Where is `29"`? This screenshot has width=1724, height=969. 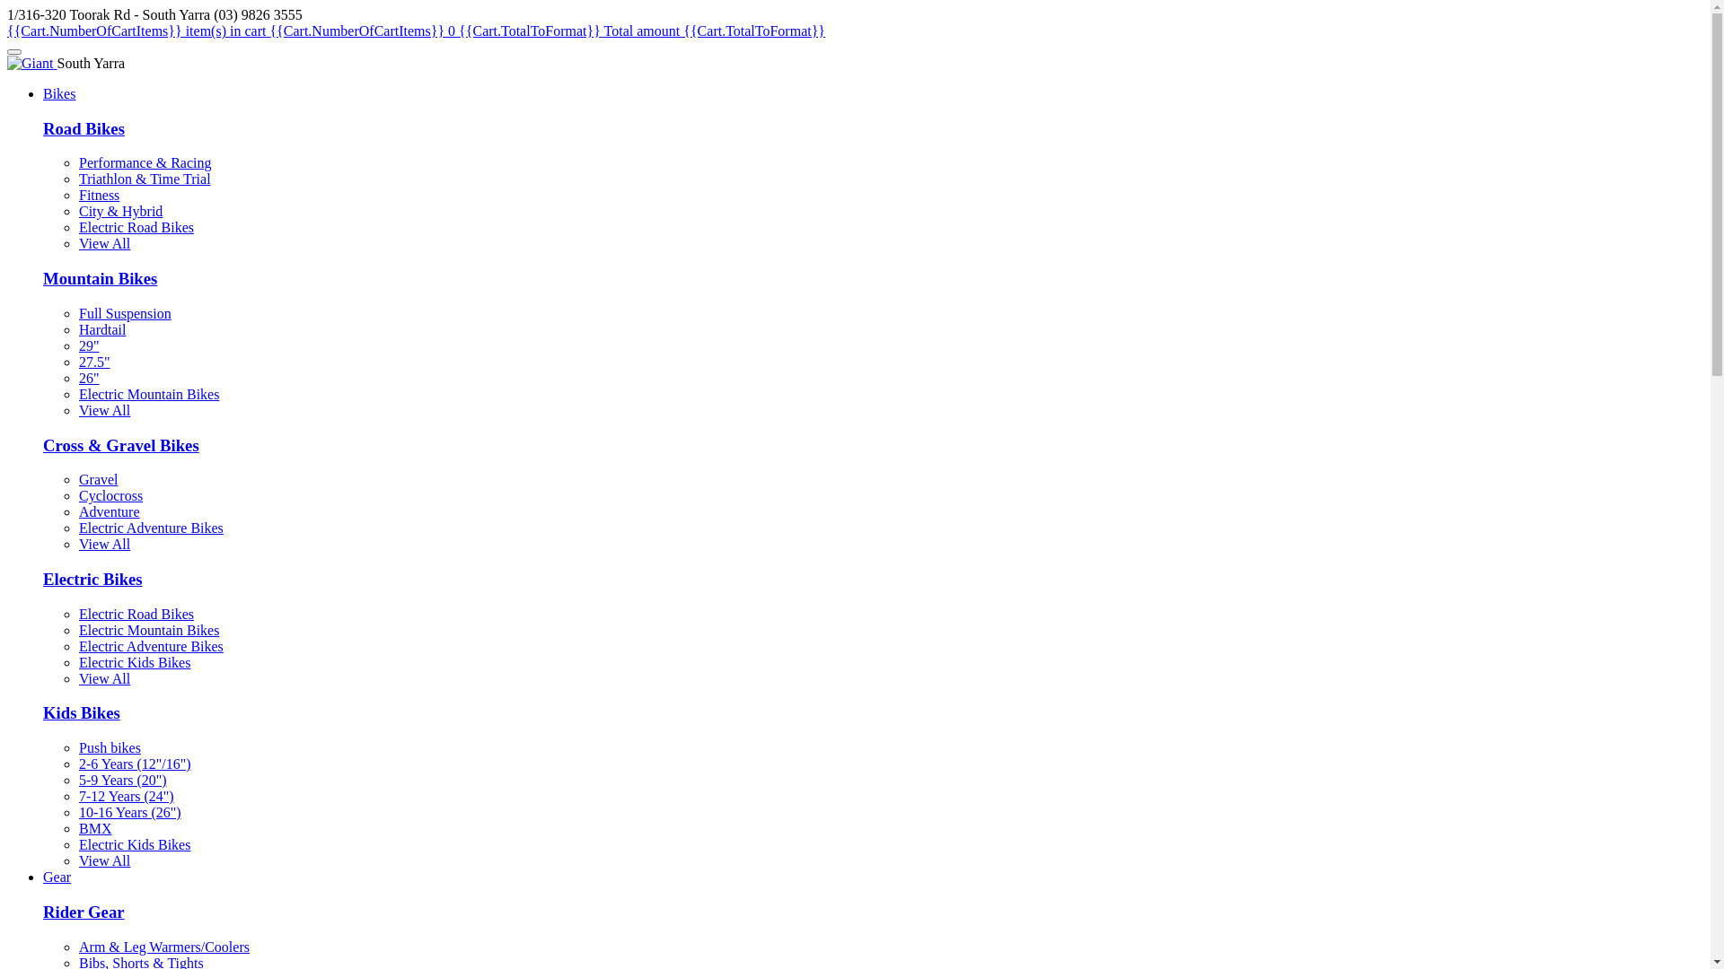
29" is located at coordinates (90, 346).